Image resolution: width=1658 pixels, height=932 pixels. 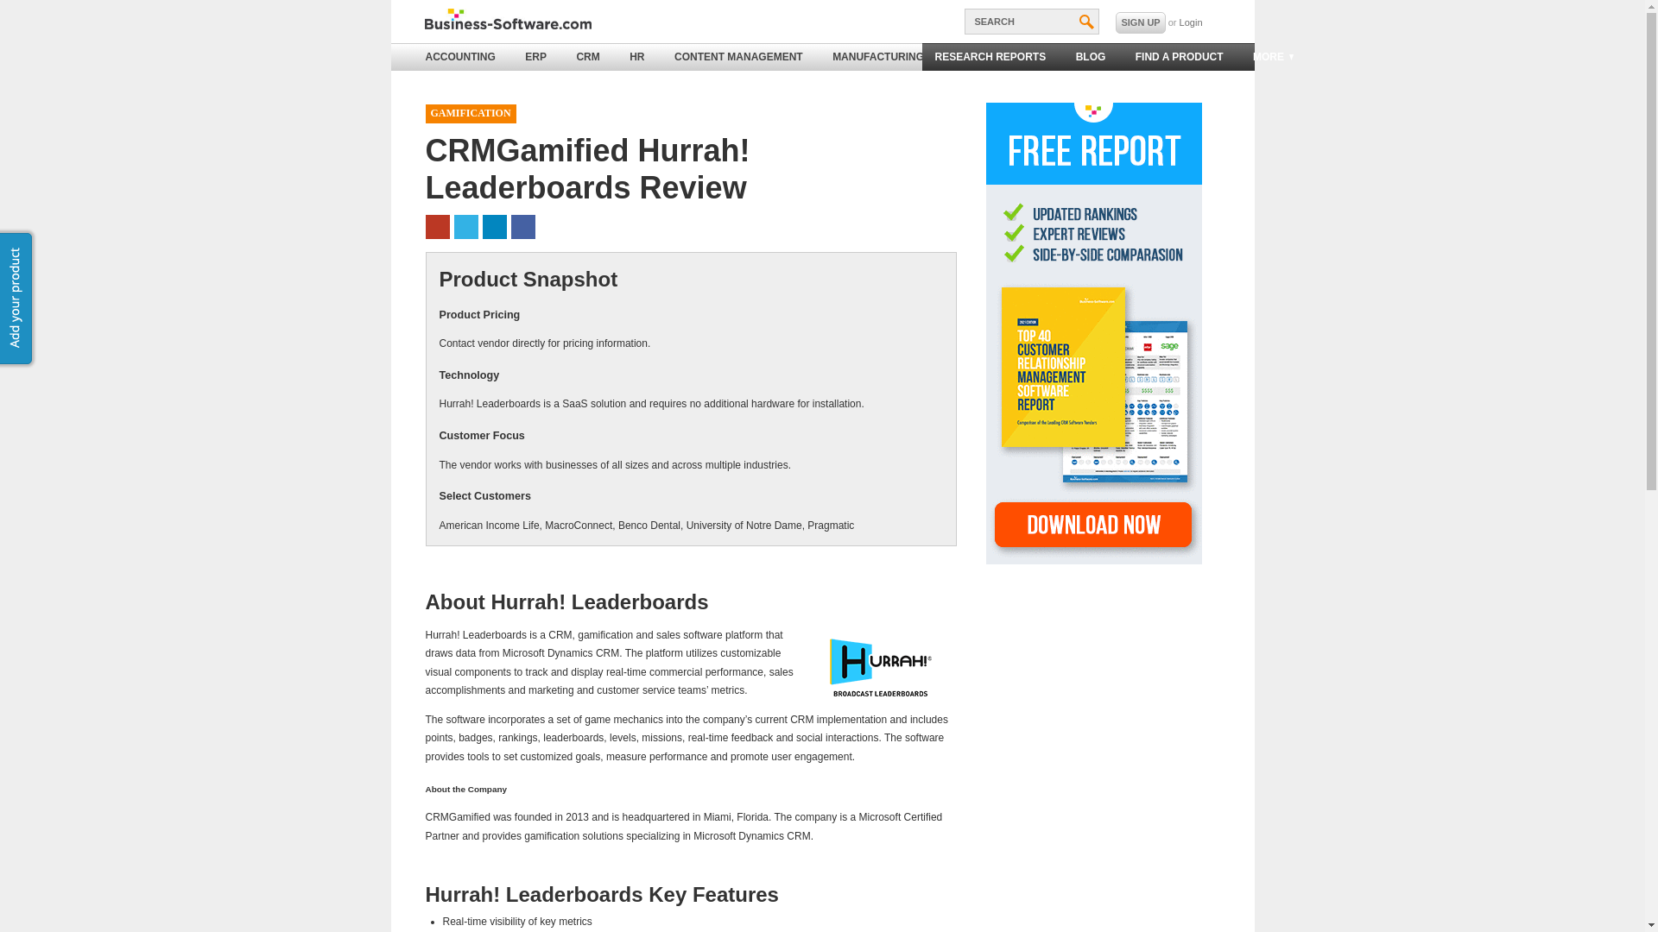 I want to click on Login, so click(x=1191, y=22).